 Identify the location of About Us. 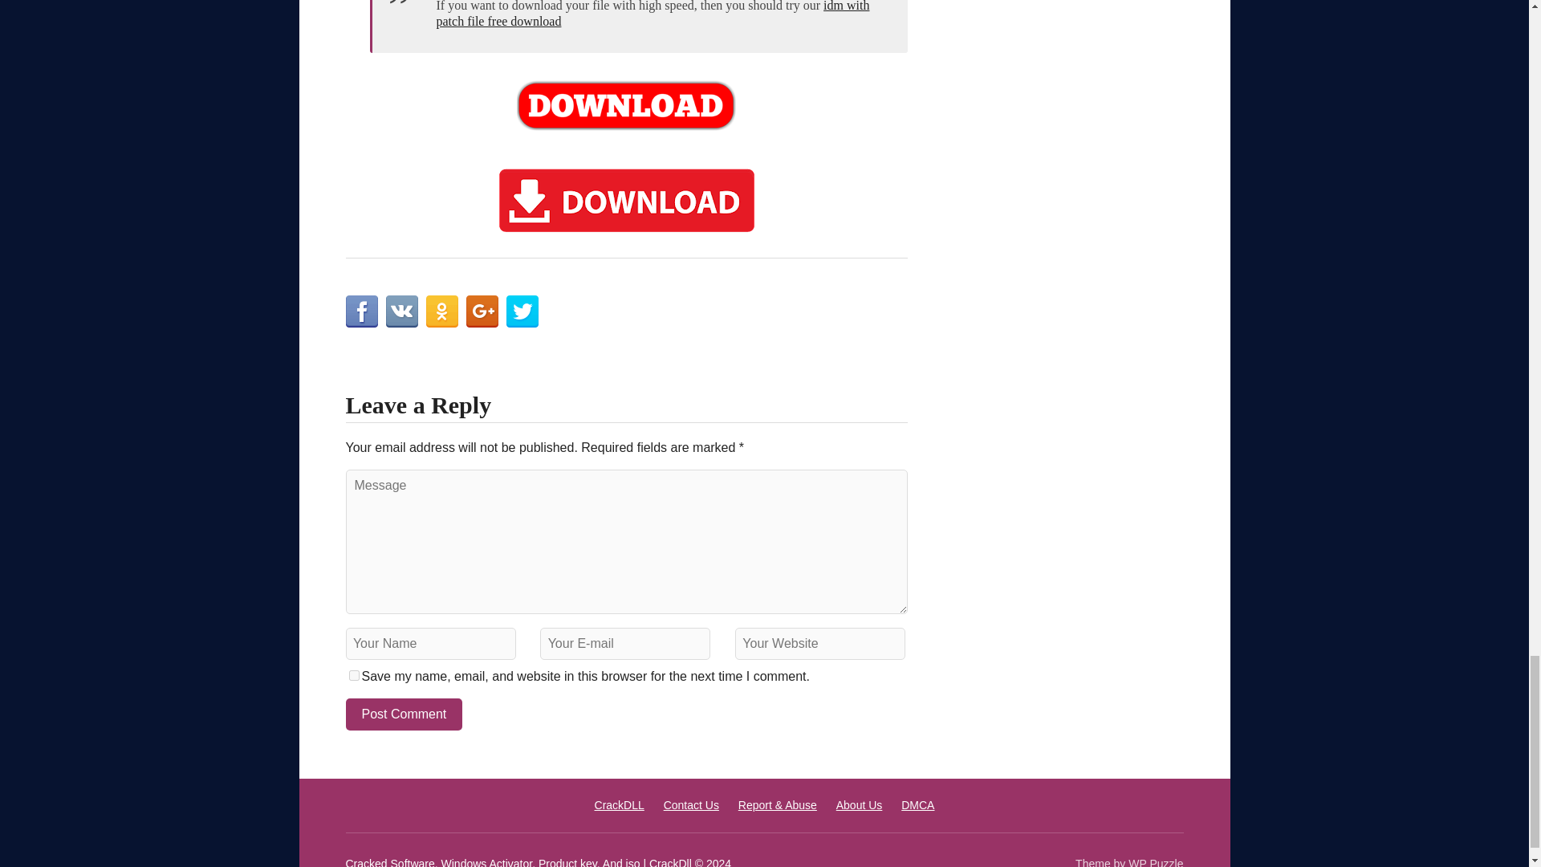
(860, 804).